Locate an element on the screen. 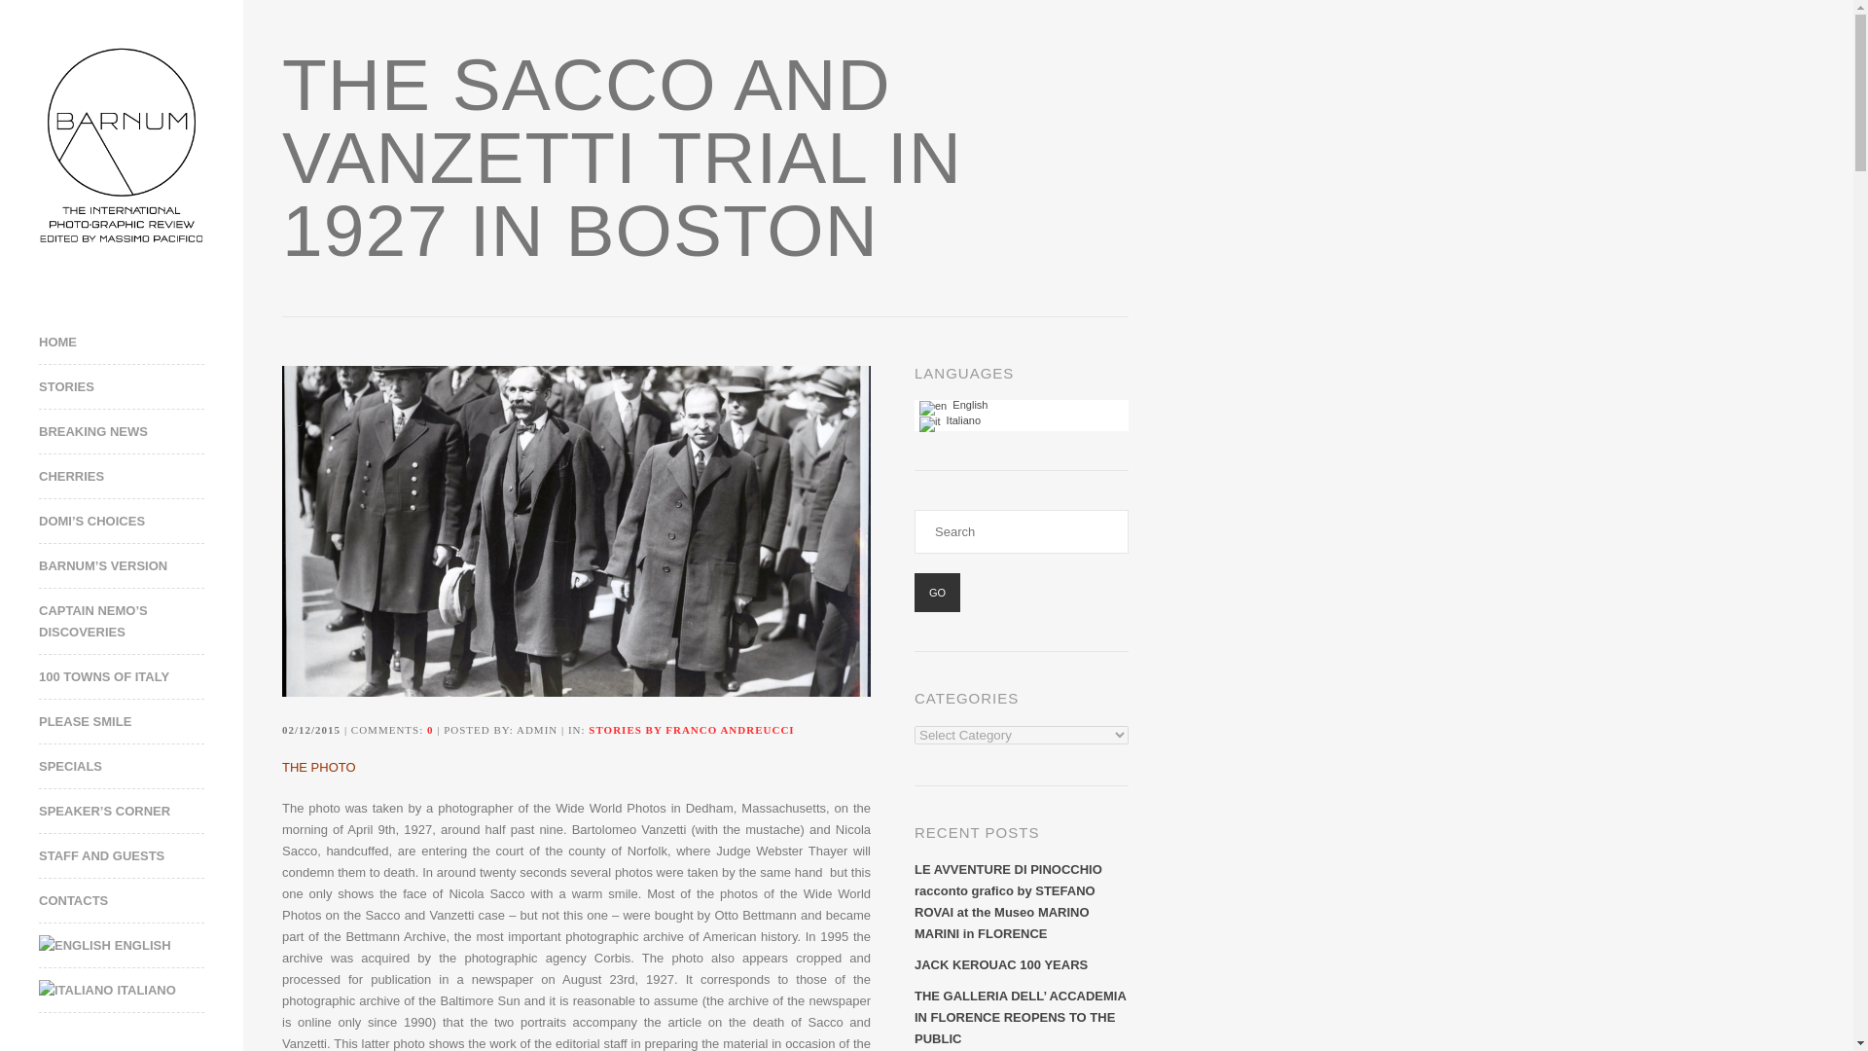  SPECIALS is located at coordinates (140, 767).